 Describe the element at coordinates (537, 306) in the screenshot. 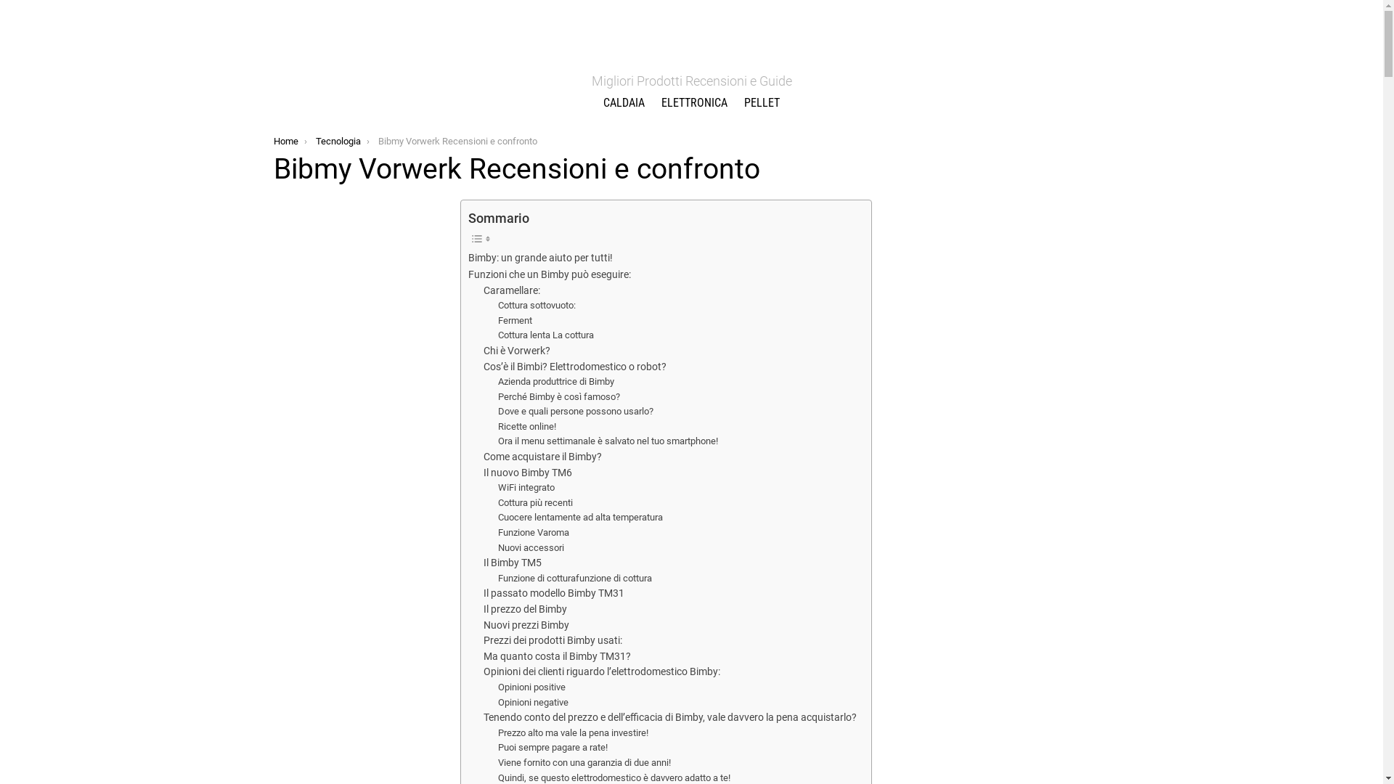

I see `Cottura sottovuoto:` at that location.